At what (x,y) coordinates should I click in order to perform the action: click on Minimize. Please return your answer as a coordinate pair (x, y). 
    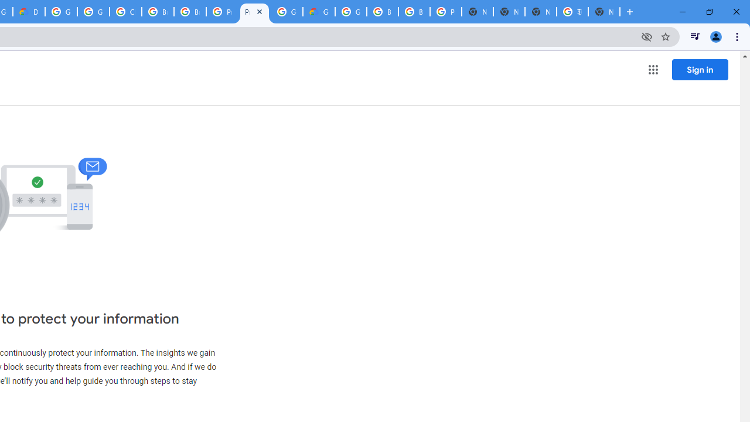
    Looking at the image, I should click on (683, 12).